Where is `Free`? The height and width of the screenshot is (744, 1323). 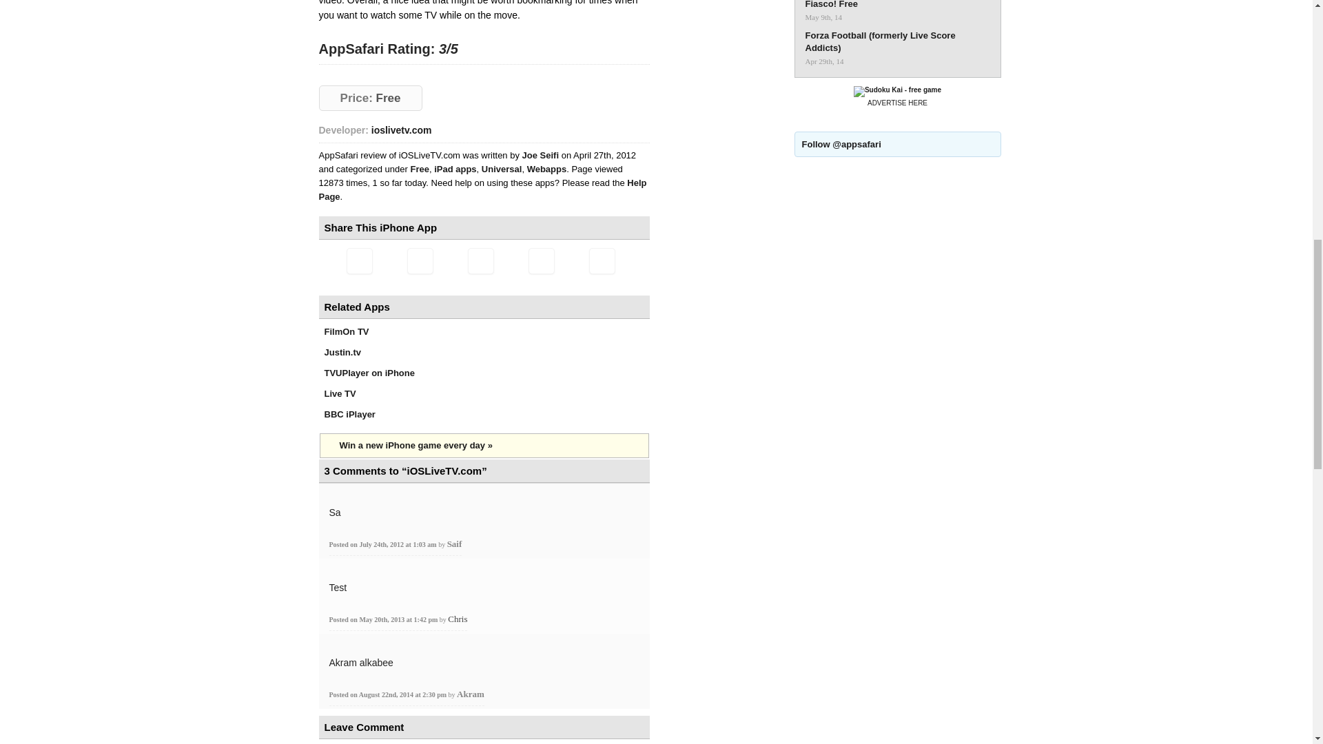 Free is located at coordinates (419, 168).